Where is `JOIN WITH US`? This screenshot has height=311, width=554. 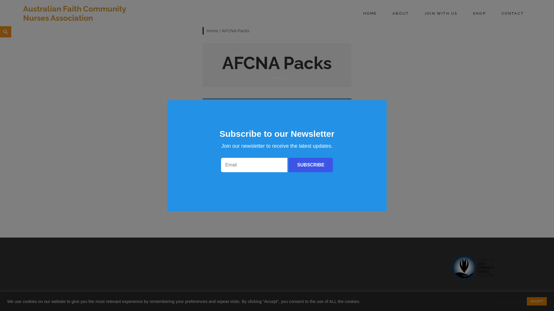 JOIN WITH US is located at coordinates (441, 14).